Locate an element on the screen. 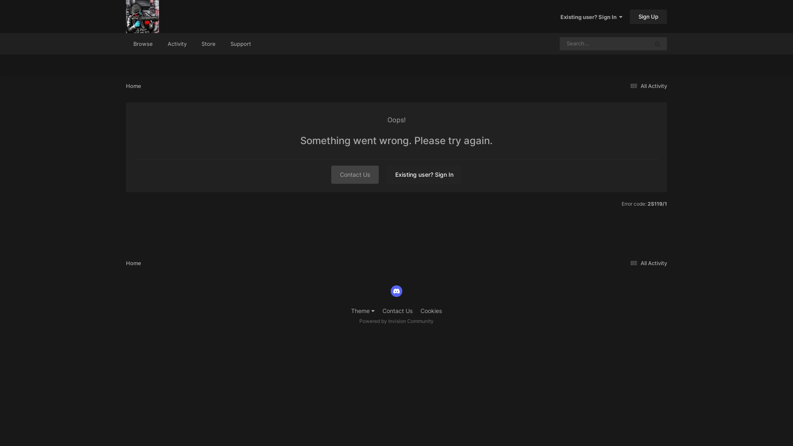 The height and width of the screenshot is (446, 793). All Activity is located at coordinates (648, 86).